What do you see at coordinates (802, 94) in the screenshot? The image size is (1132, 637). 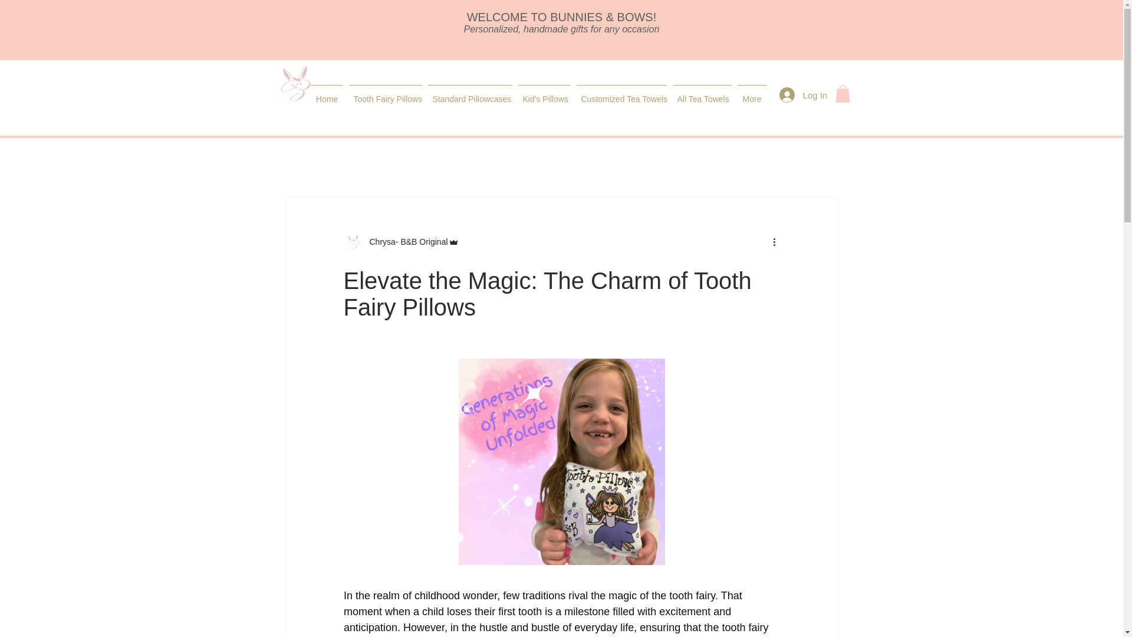 I see `Log In` at bounding box center [802, 94].